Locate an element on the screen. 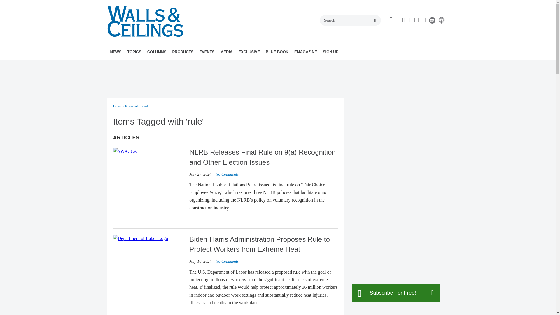 The height and width of the screenshot is (315, 560). STUCCO STOP is located at coordinates (188, 64).